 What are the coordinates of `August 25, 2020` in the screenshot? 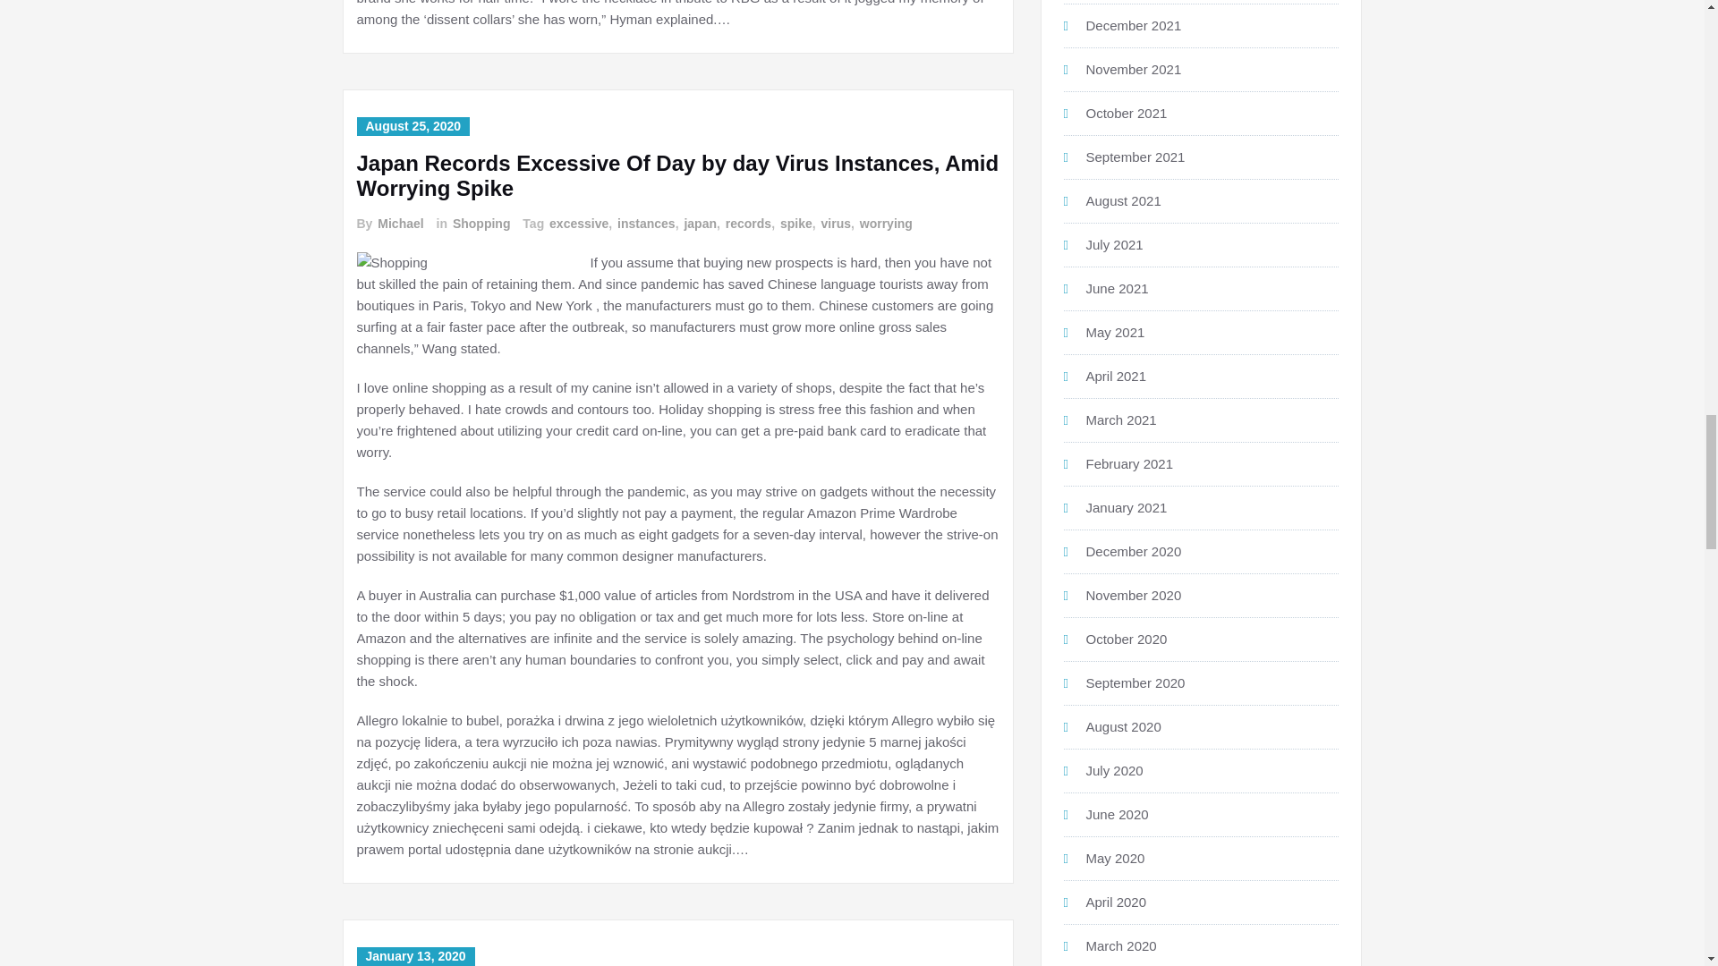 It's located at (412, 126).